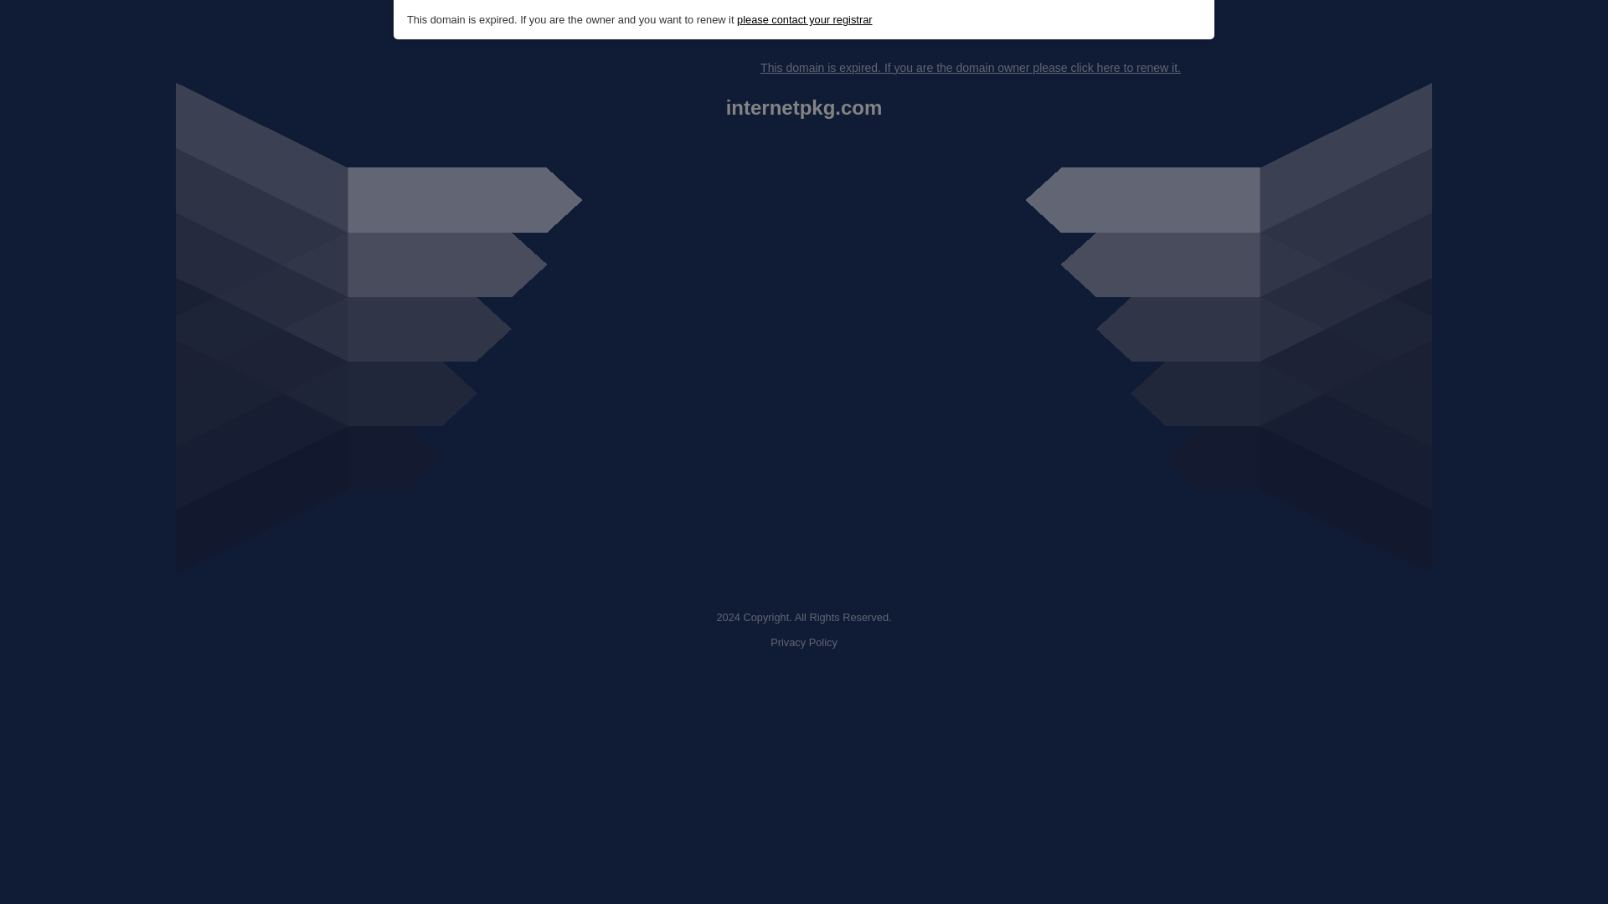  What do you see at coordinates (804, 643) in the screenshot?
I see `Privacy Policy` at bounding box center [804, 643].